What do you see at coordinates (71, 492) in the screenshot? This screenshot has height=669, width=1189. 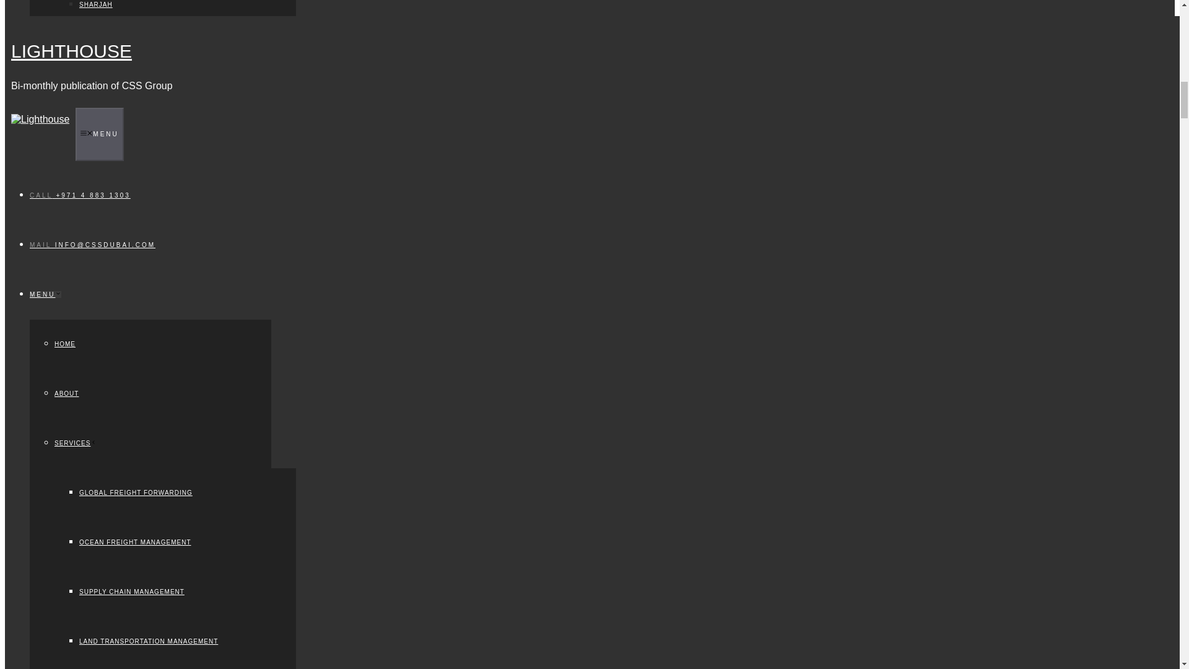 I see `CAREERS` at bounding box center [71, 492].